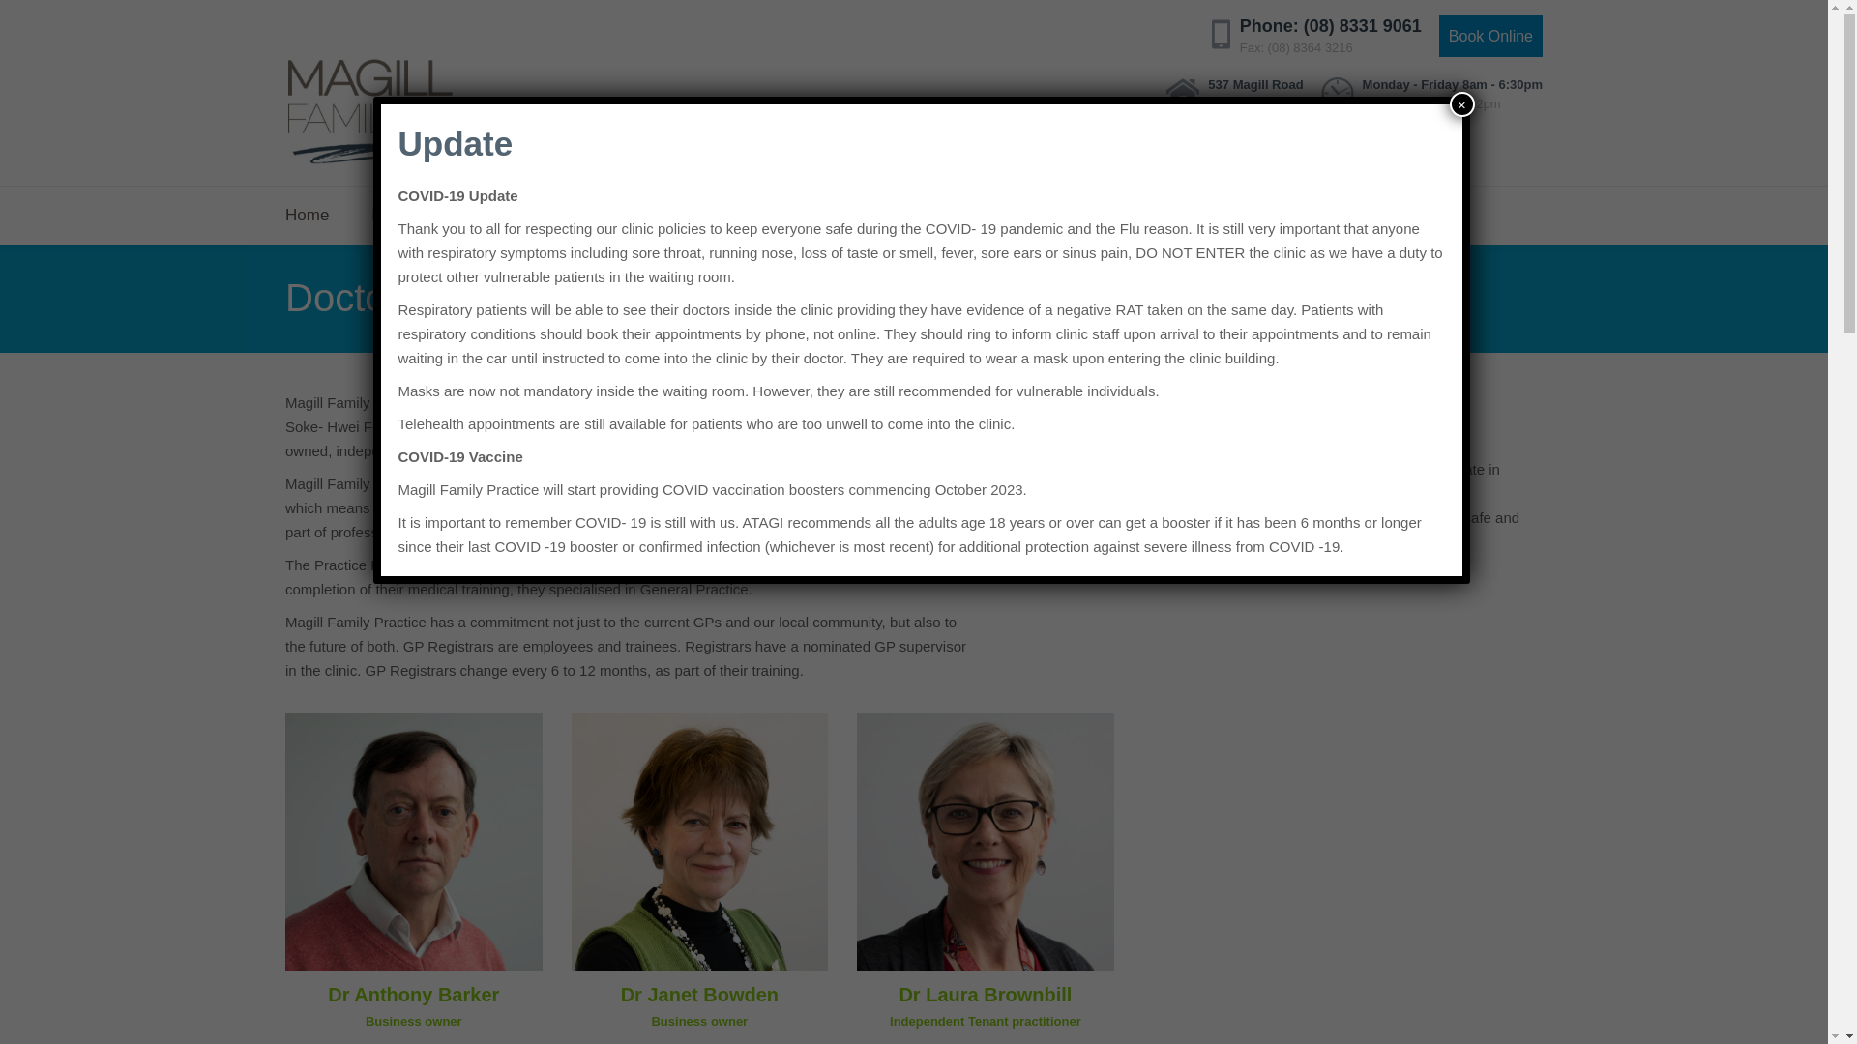 This screenshot has width=1857, height=1044. I want to click on Join Our Team, so click(1041, 216).